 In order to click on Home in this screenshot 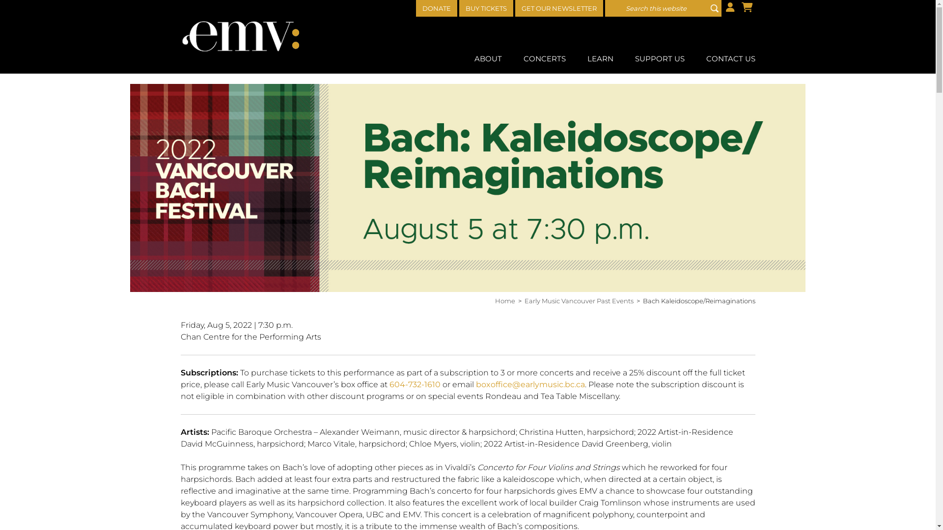, I will do `click(505, 301)`.